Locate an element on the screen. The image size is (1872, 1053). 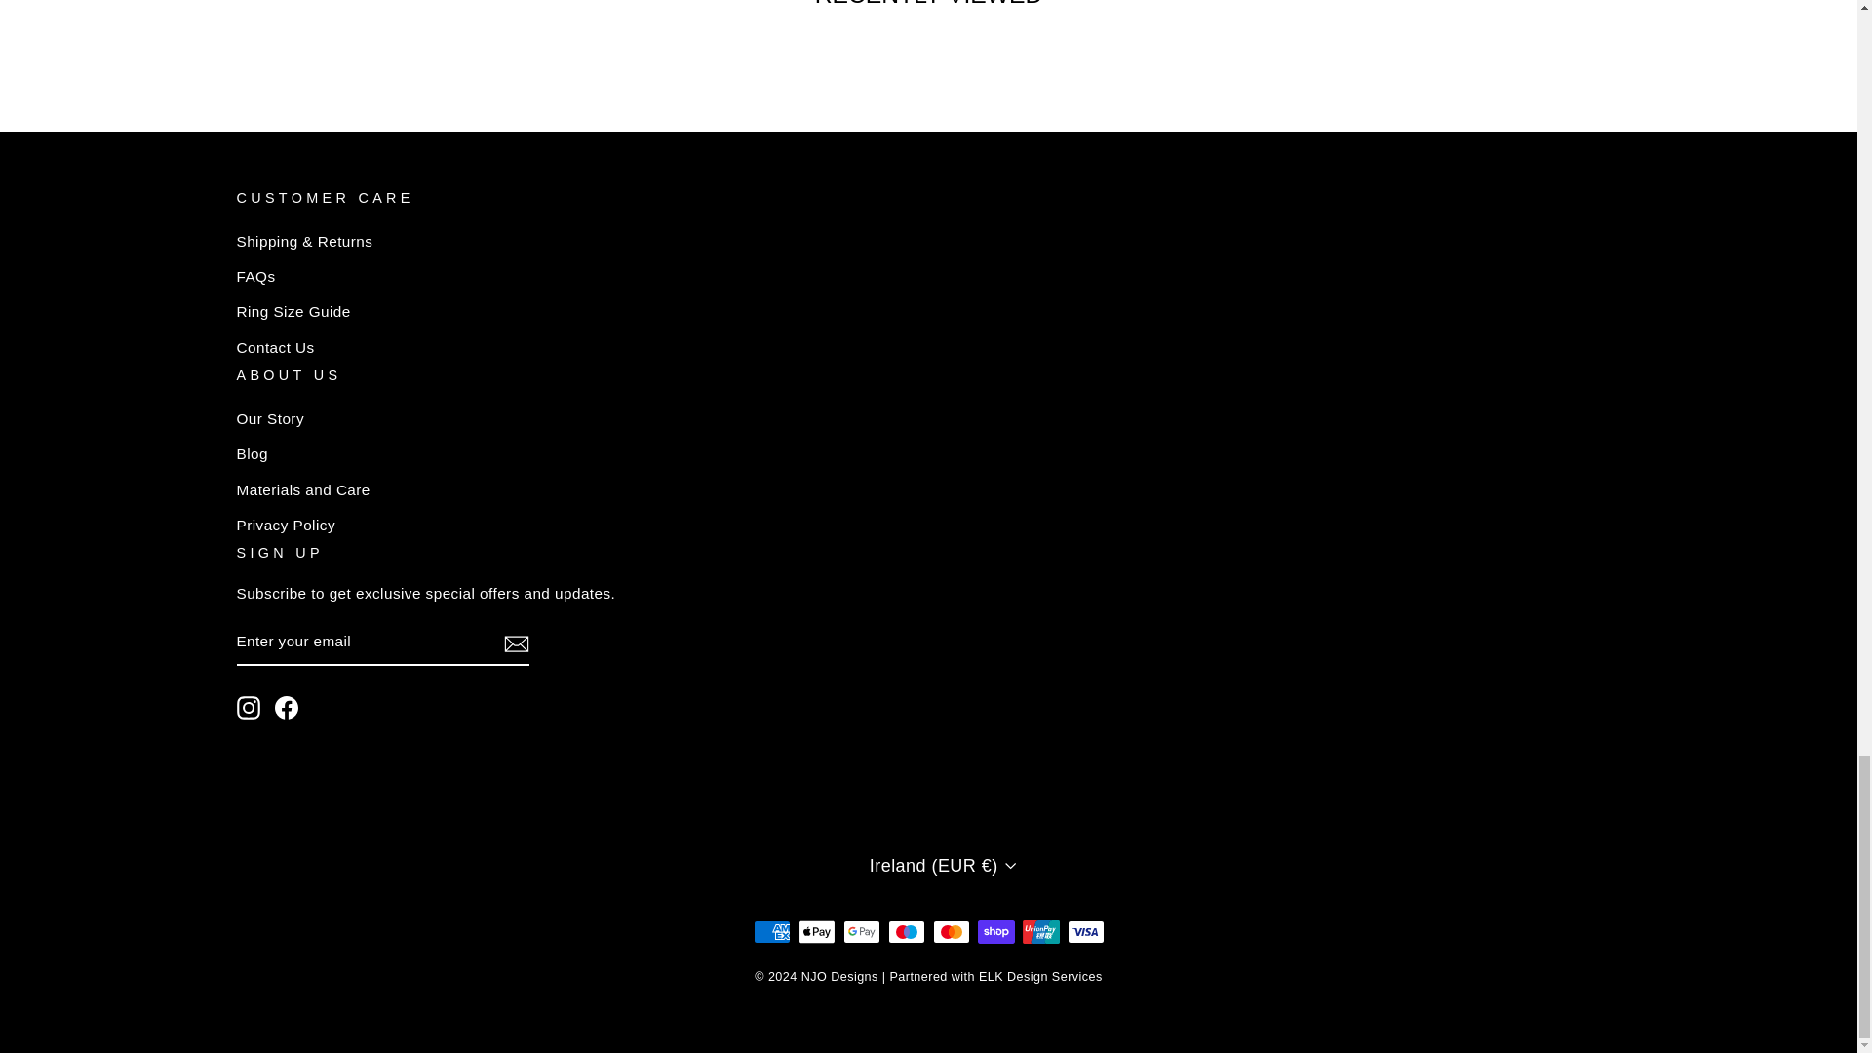
NJODesigns on Instagram is located at coordinates (248, 706).